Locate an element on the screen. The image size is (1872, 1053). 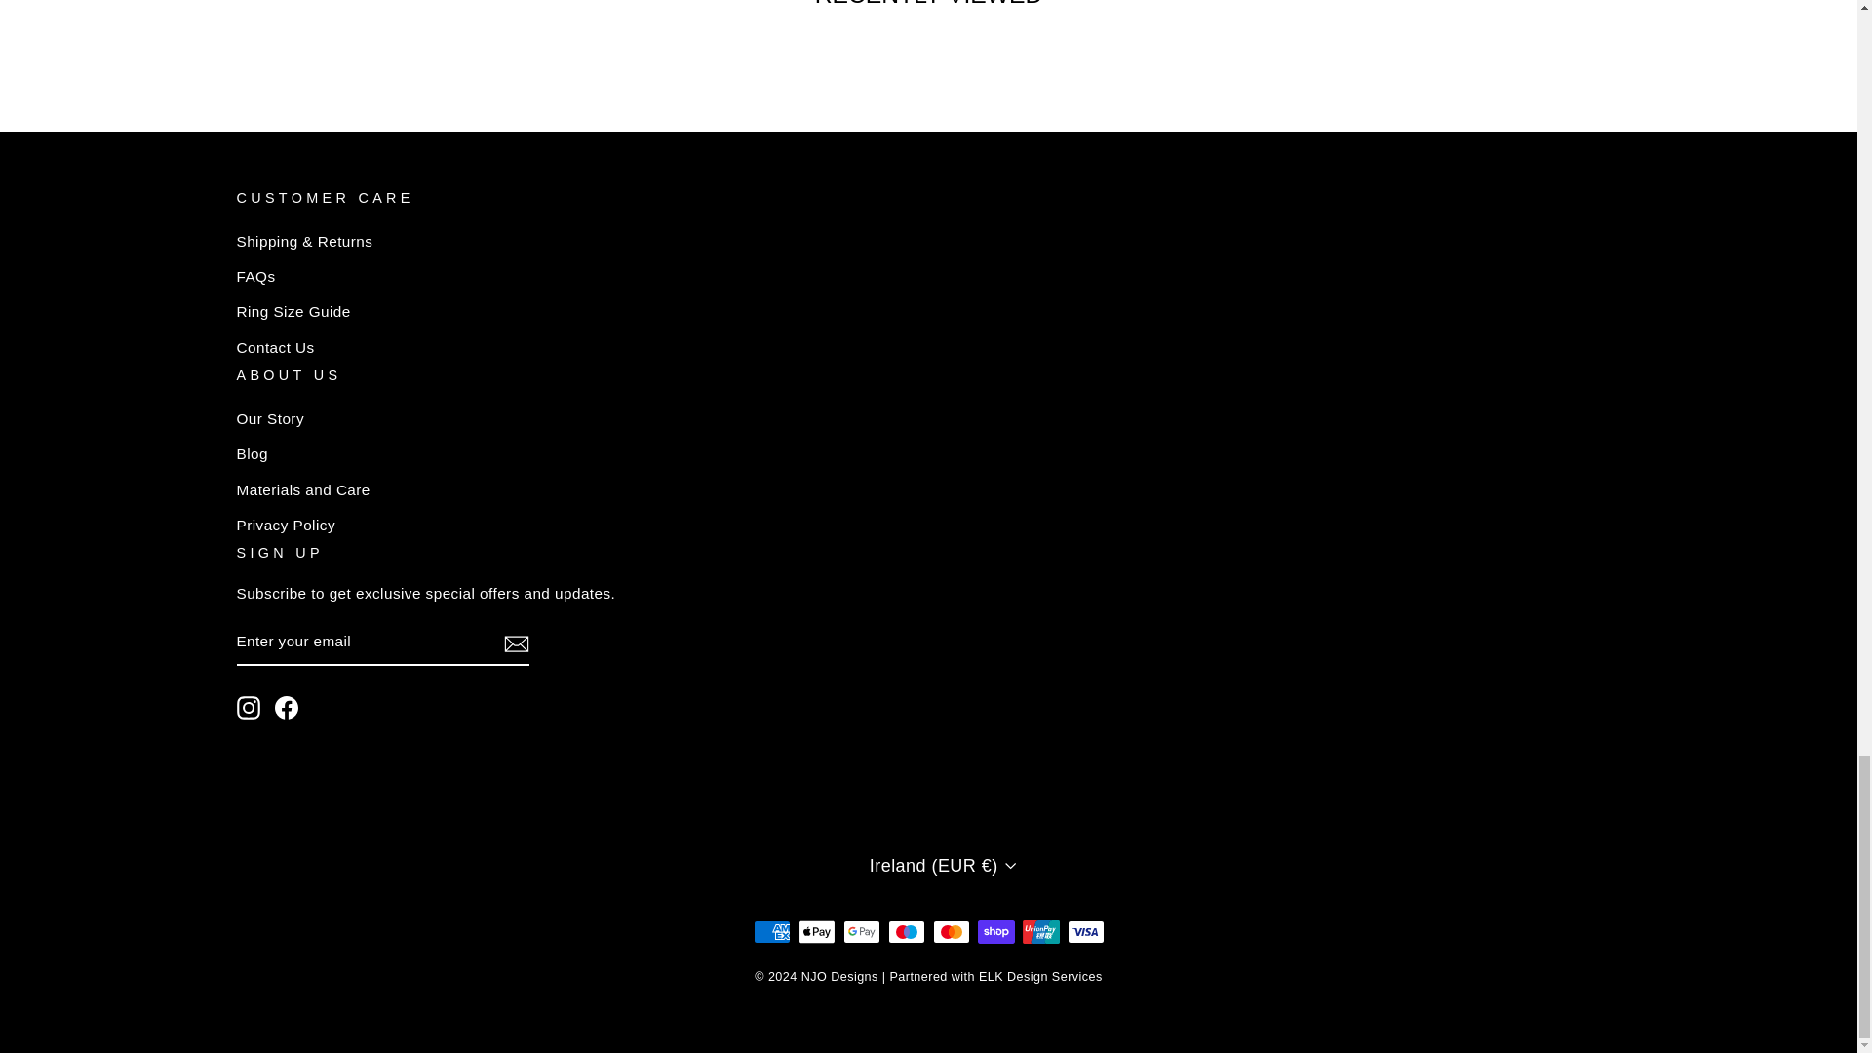
NJODesigns on Instagram is located at coordinates (248, 706).